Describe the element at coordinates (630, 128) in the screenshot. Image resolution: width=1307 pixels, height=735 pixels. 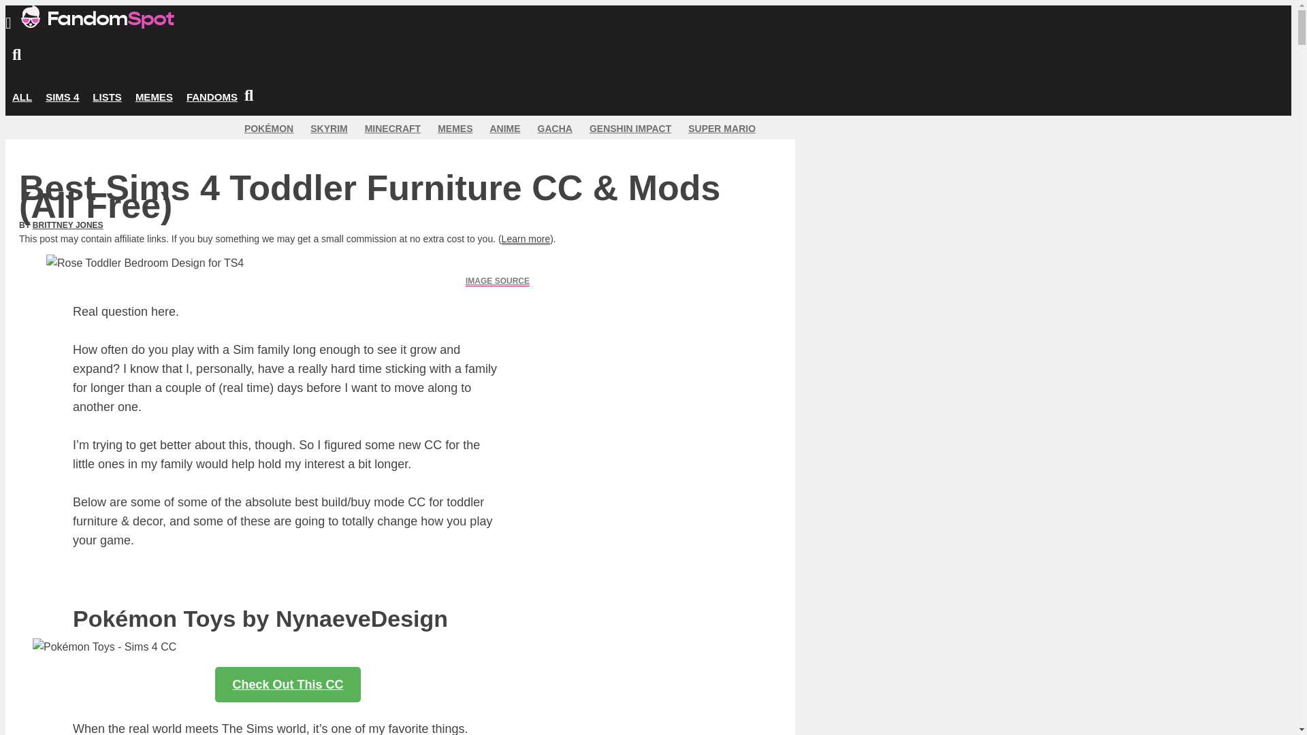
I see `GENSHIN IMPACT` at that location.